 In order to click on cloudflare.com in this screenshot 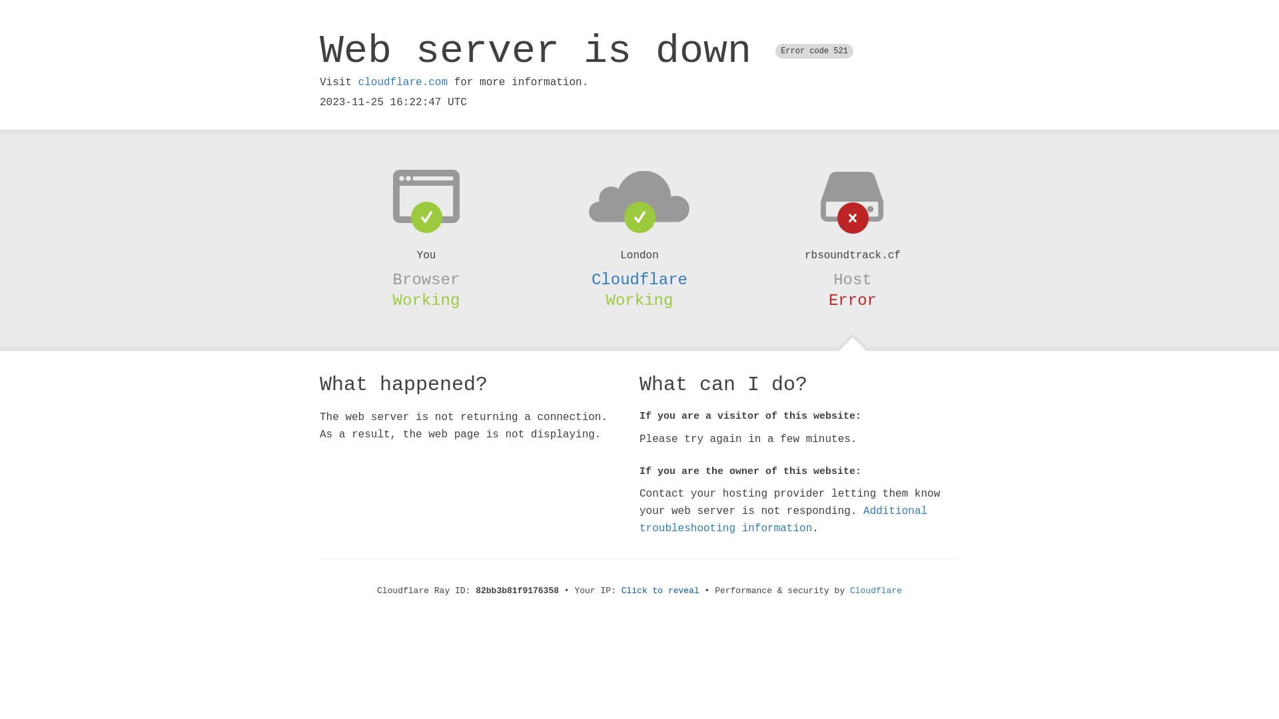, I will do `click(403, 83)`.